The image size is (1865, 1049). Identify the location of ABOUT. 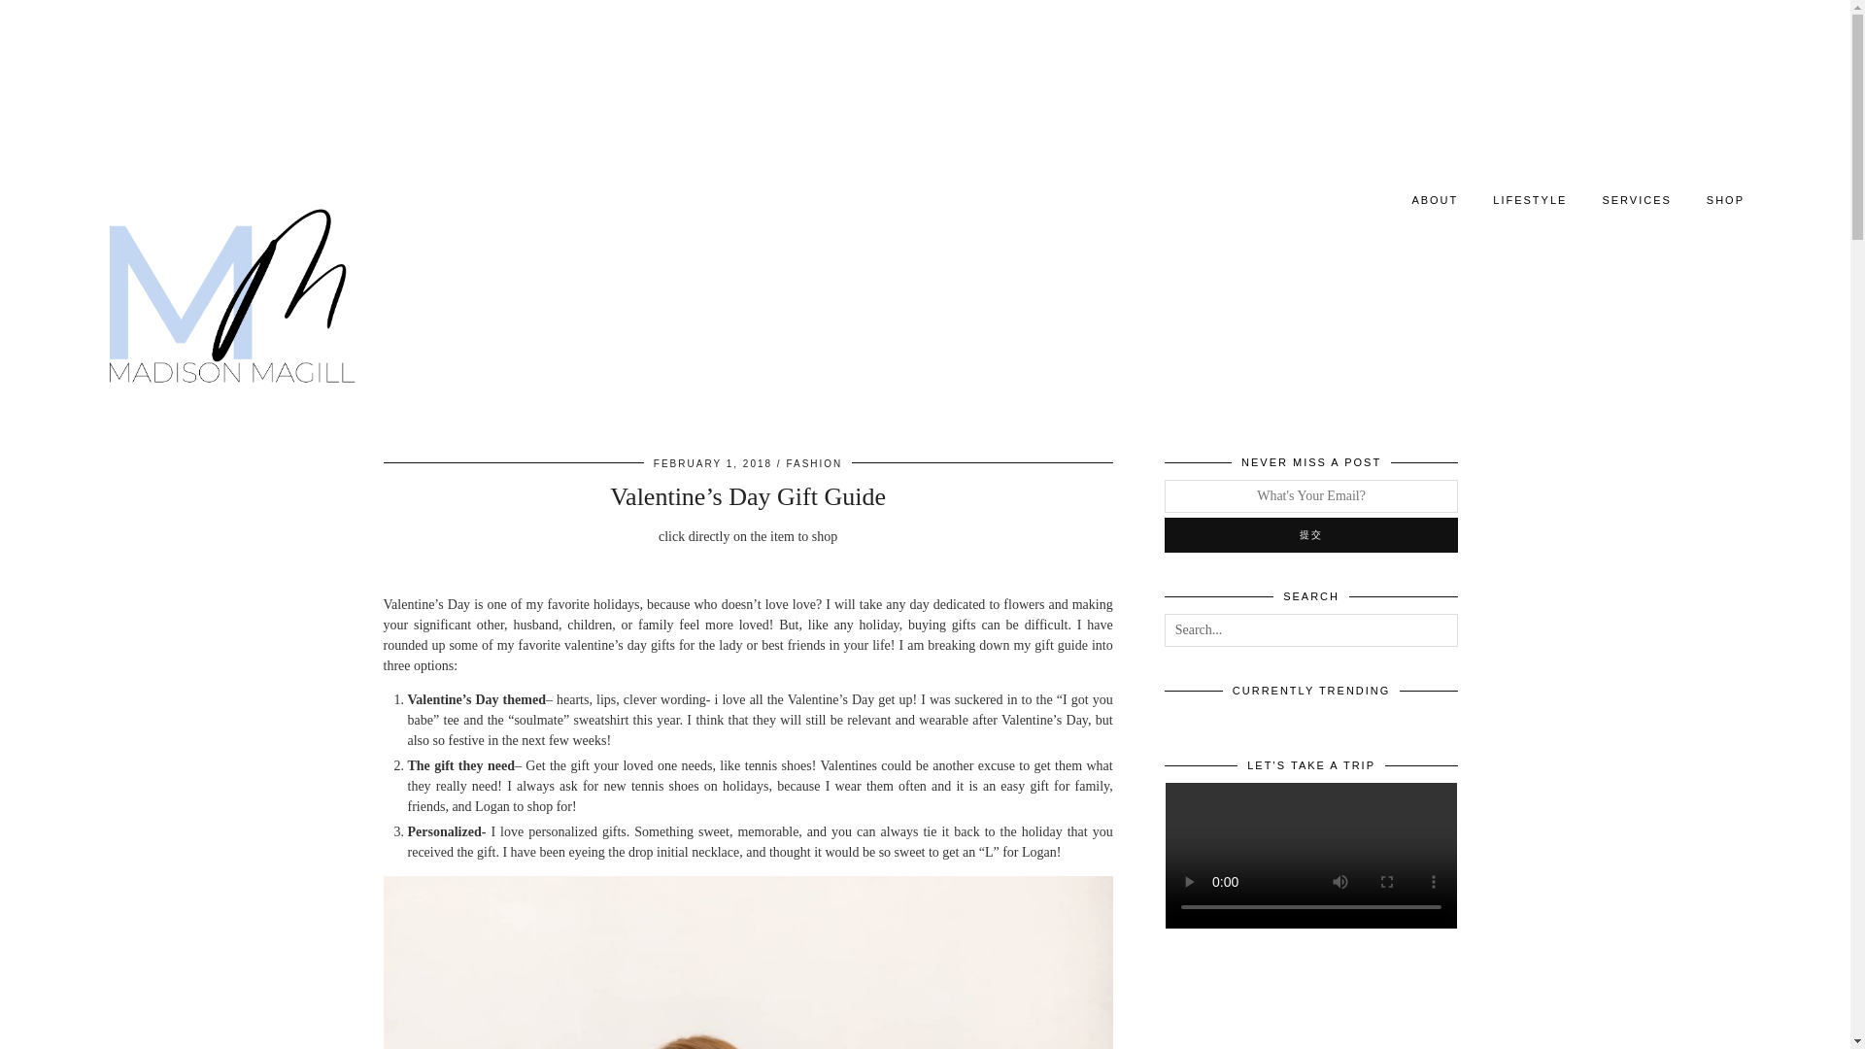
(1434, 199).